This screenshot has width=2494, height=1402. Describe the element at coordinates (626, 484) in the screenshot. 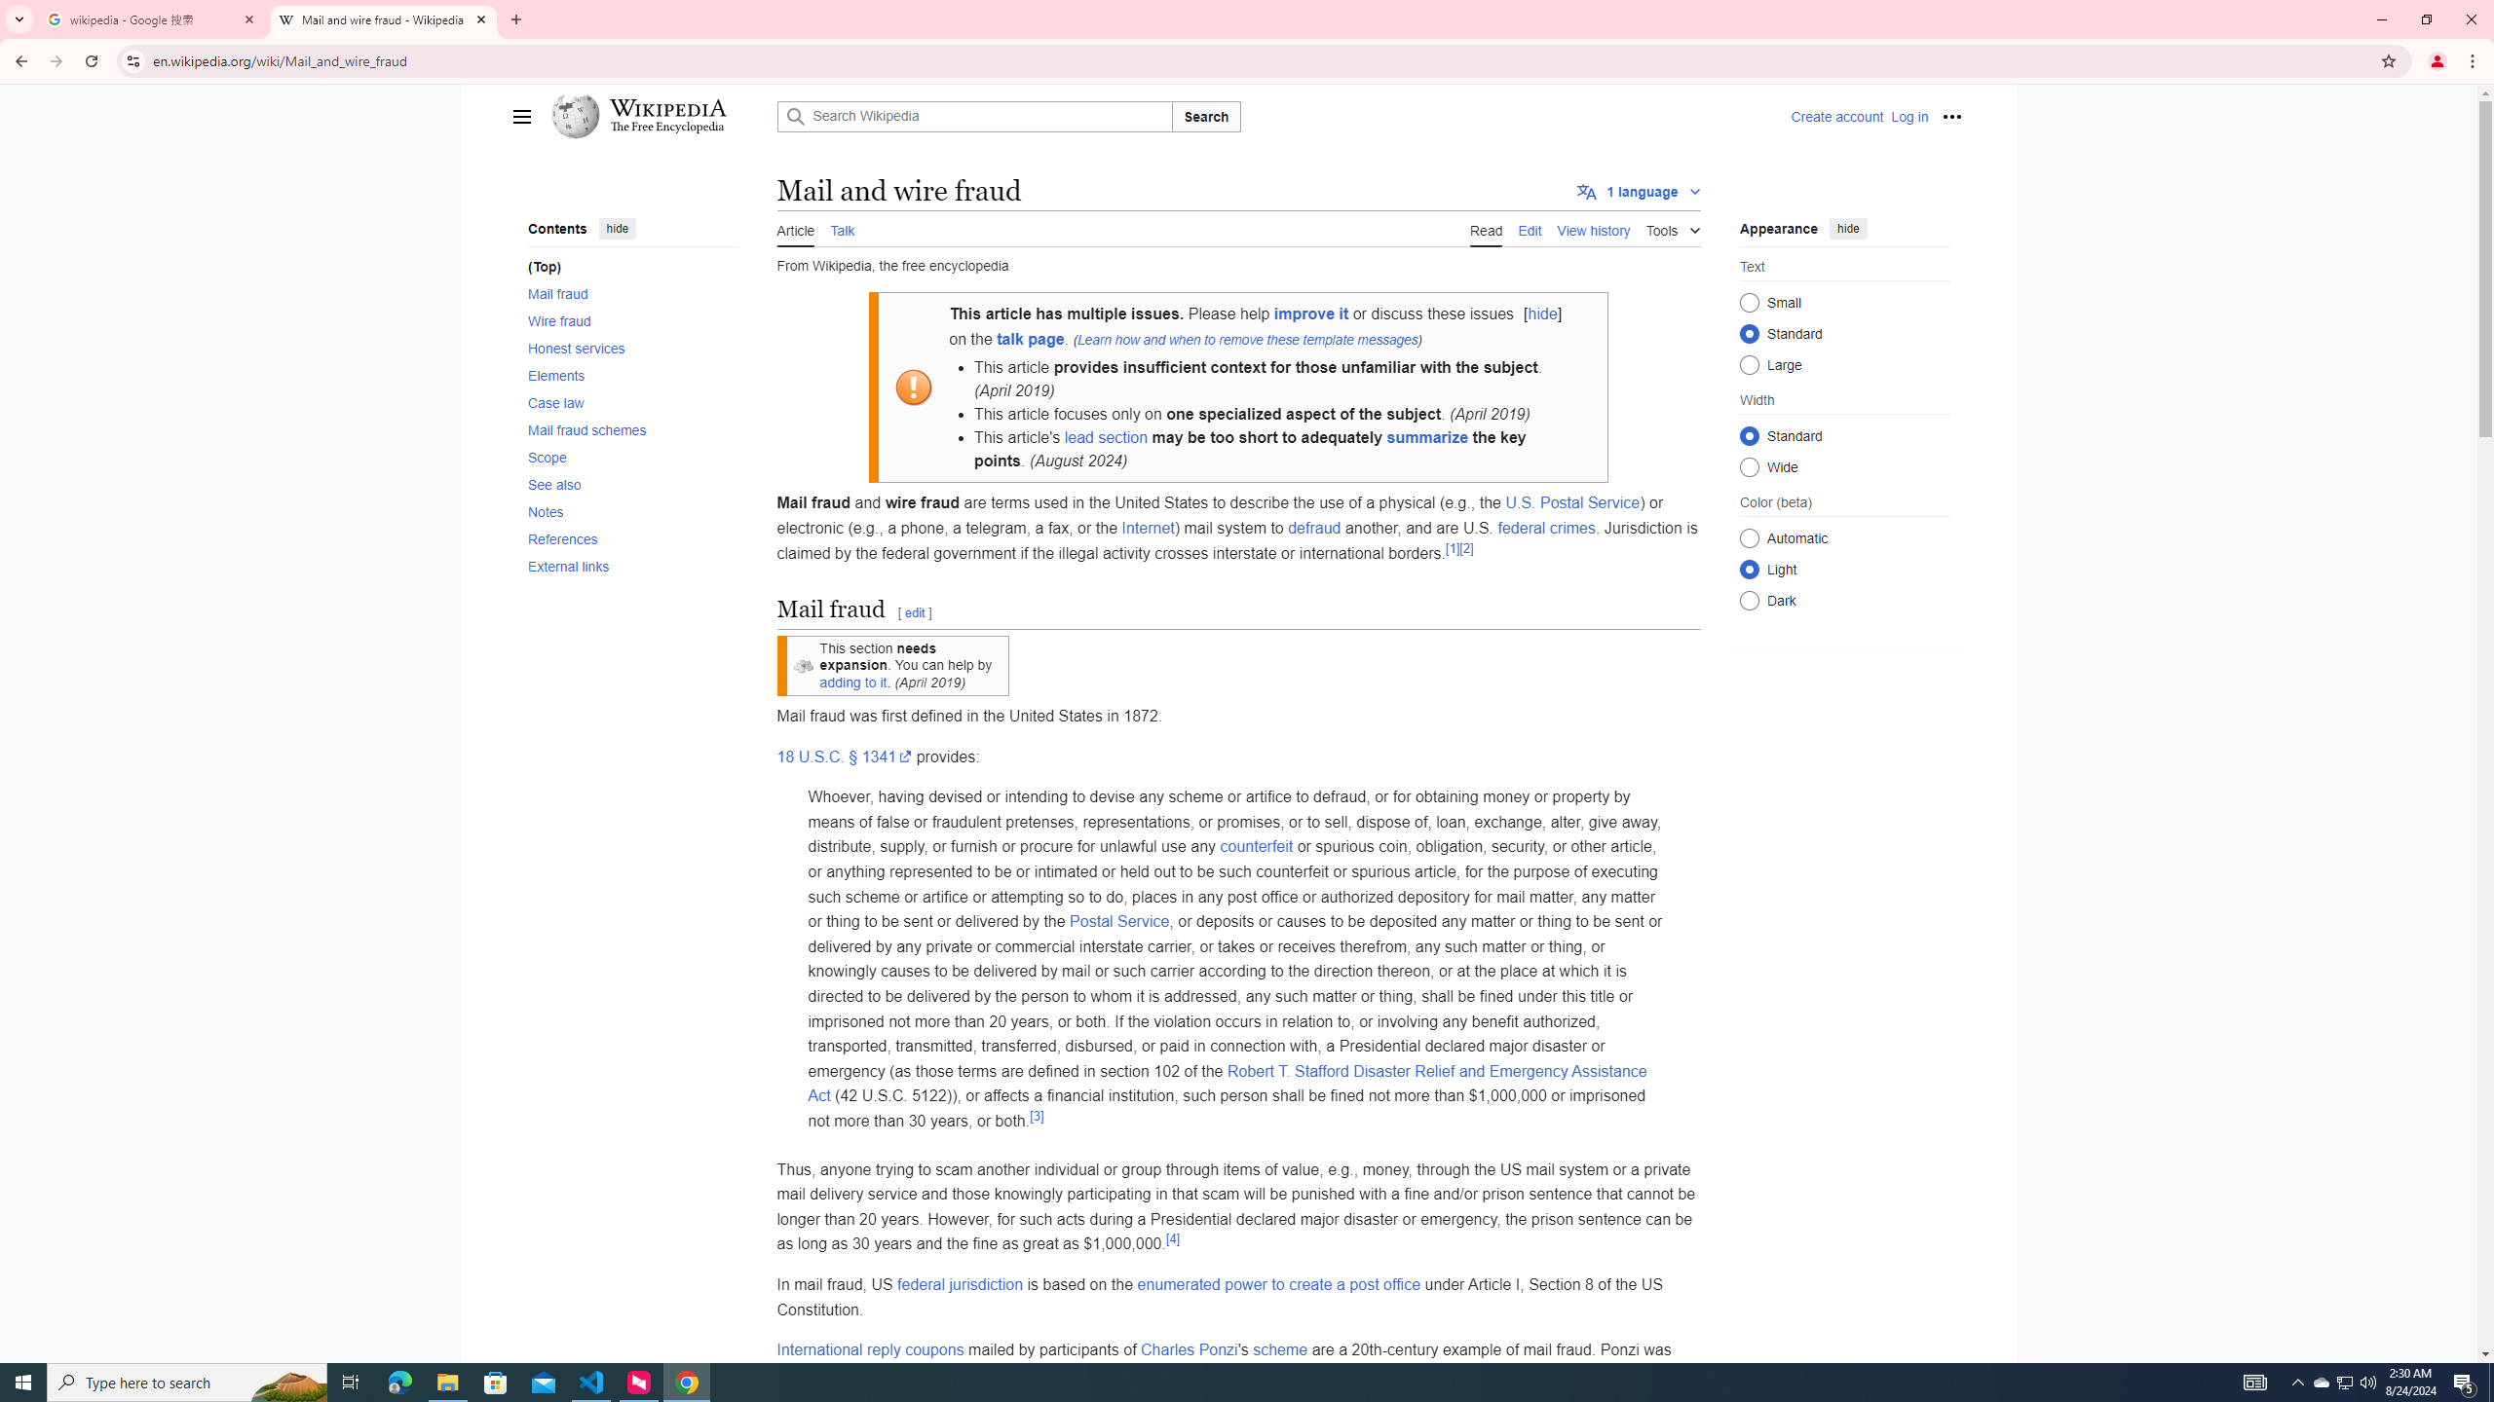

I see `AutomationID: toc-See_also` at that location.